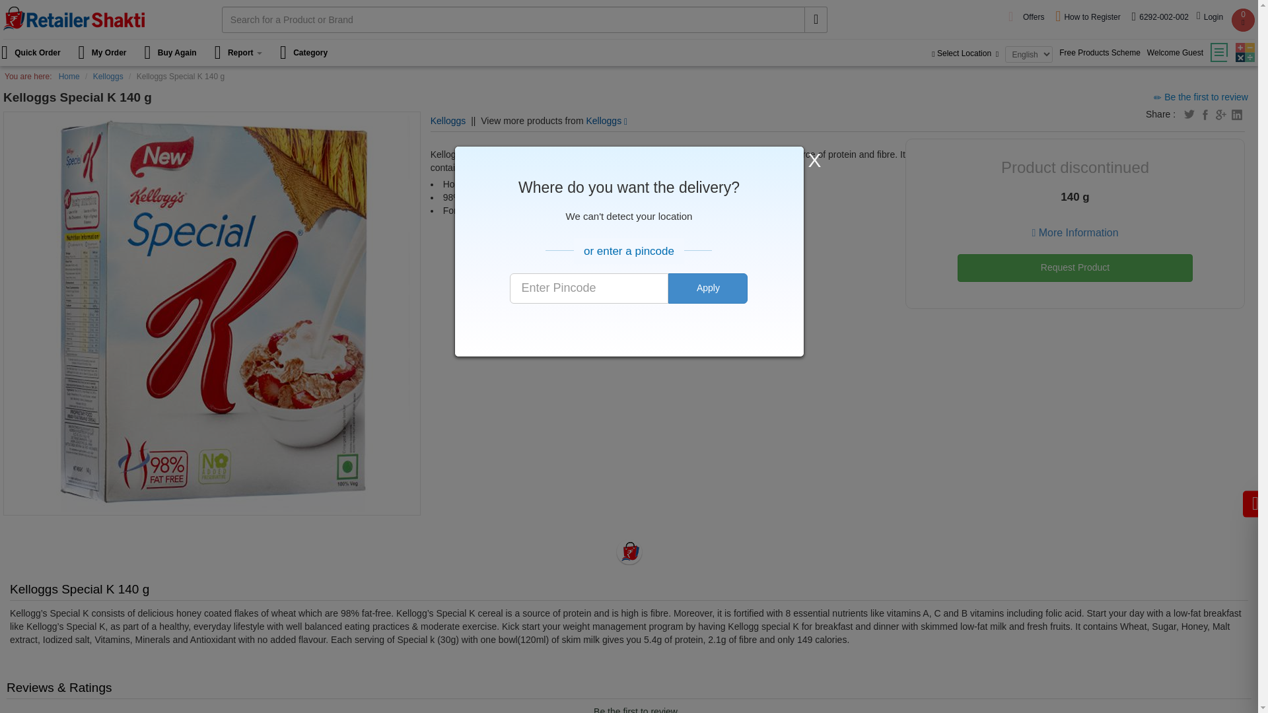 This screenshot has height=713, width=1268. I want to click on Kelloggs, so click(108, 77).